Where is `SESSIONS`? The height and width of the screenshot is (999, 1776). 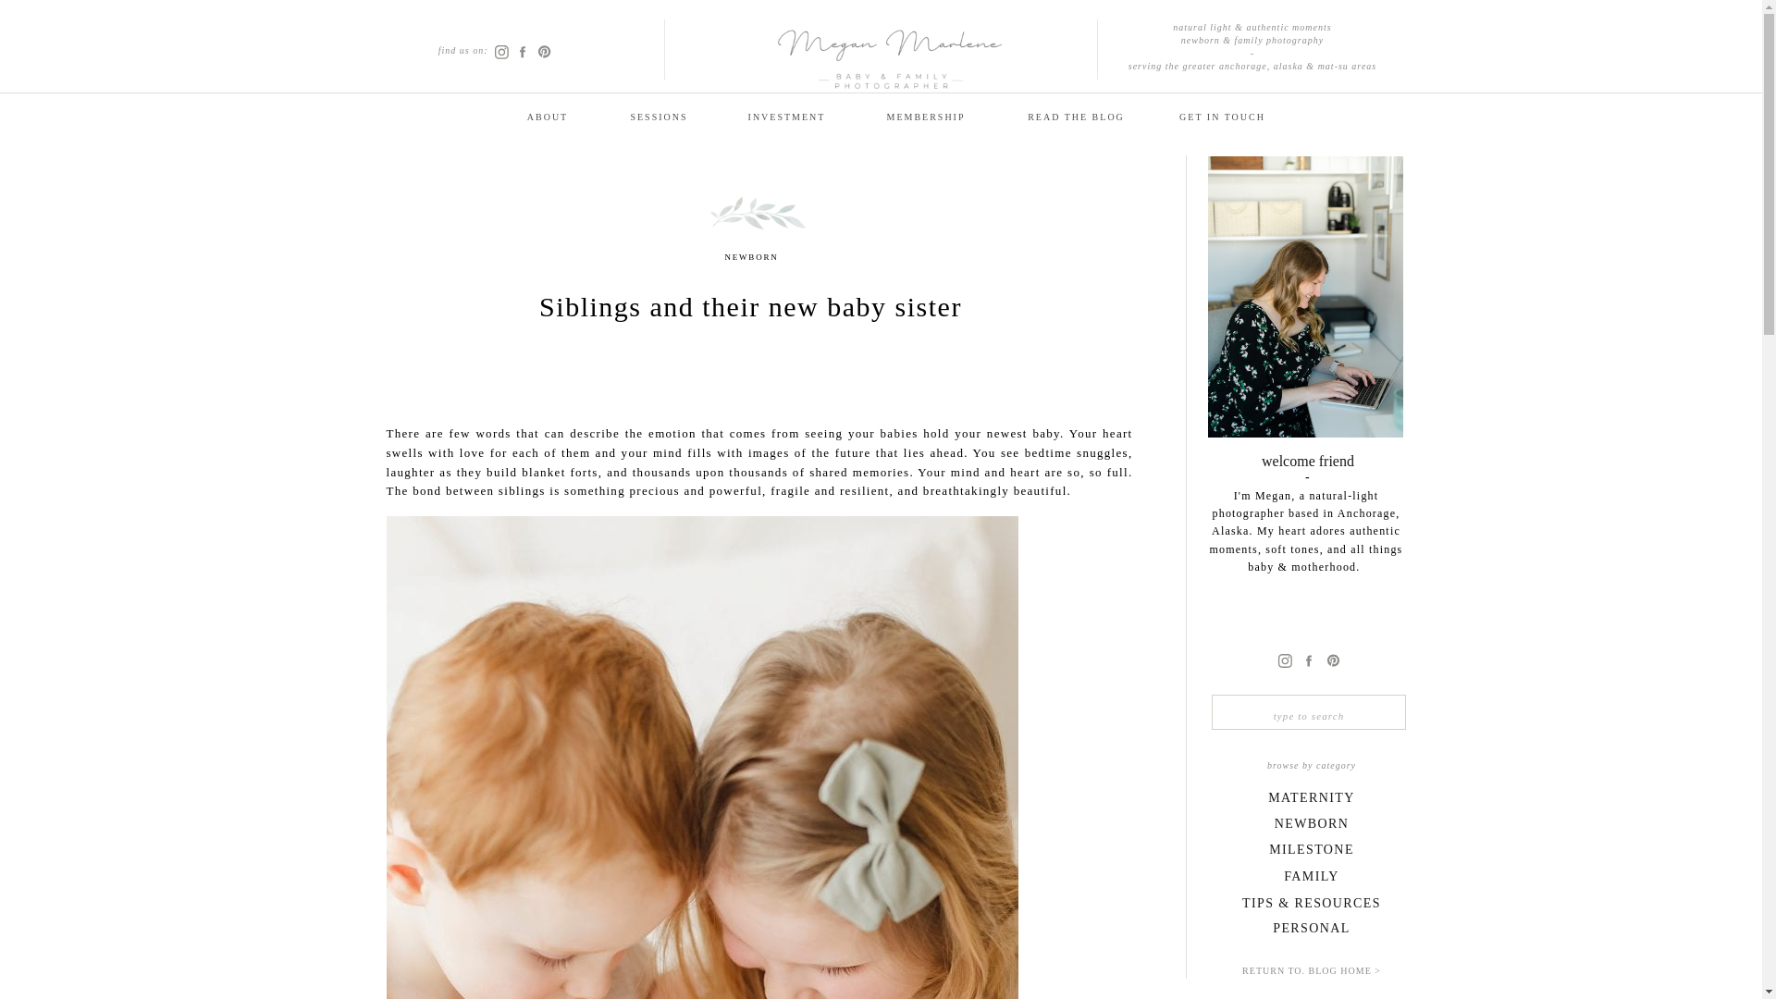 SESSIONS is located at coordinates (659, 122).